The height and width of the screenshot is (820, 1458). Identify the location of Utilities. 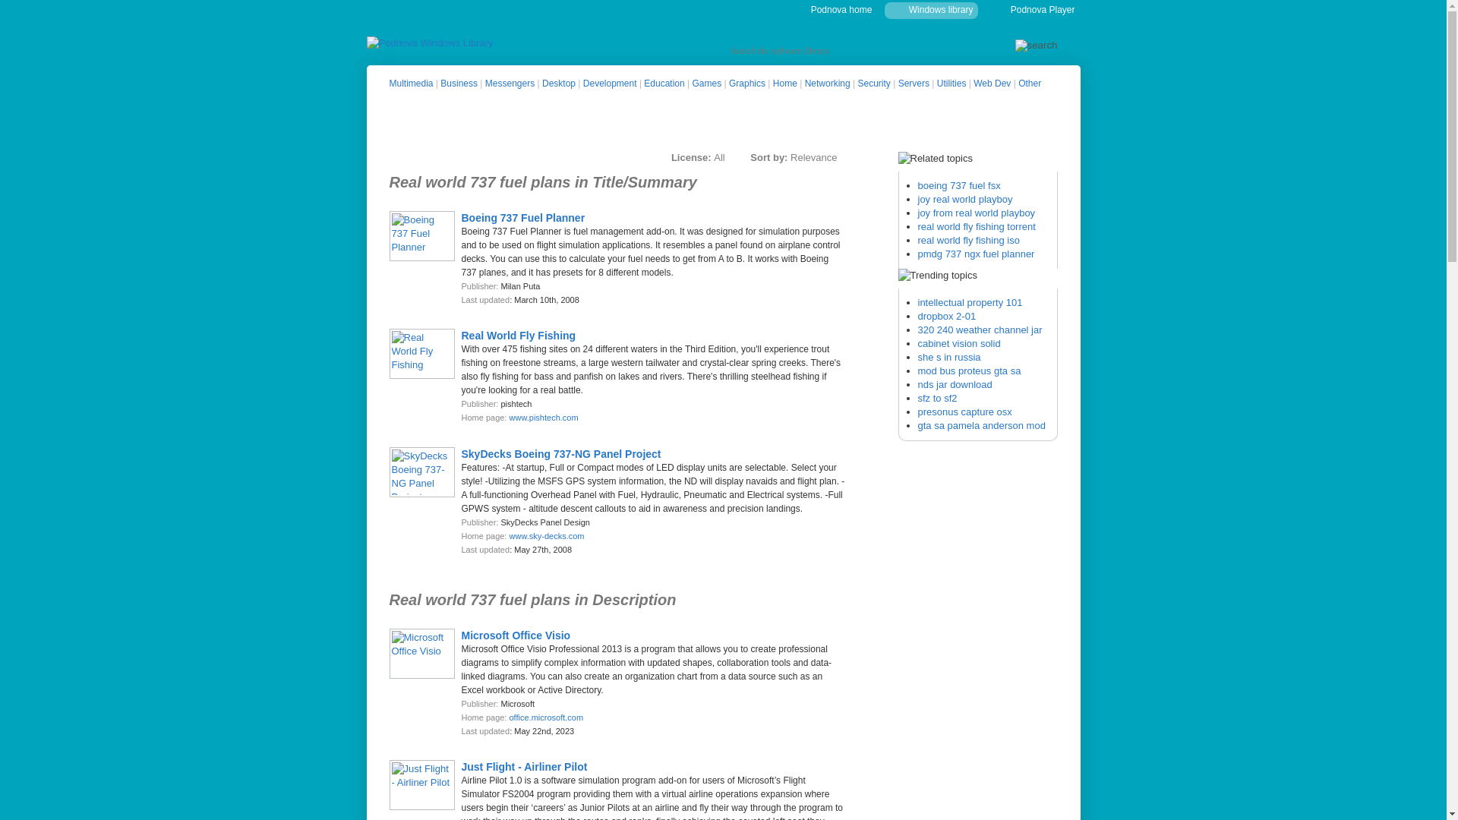
(951, 83).